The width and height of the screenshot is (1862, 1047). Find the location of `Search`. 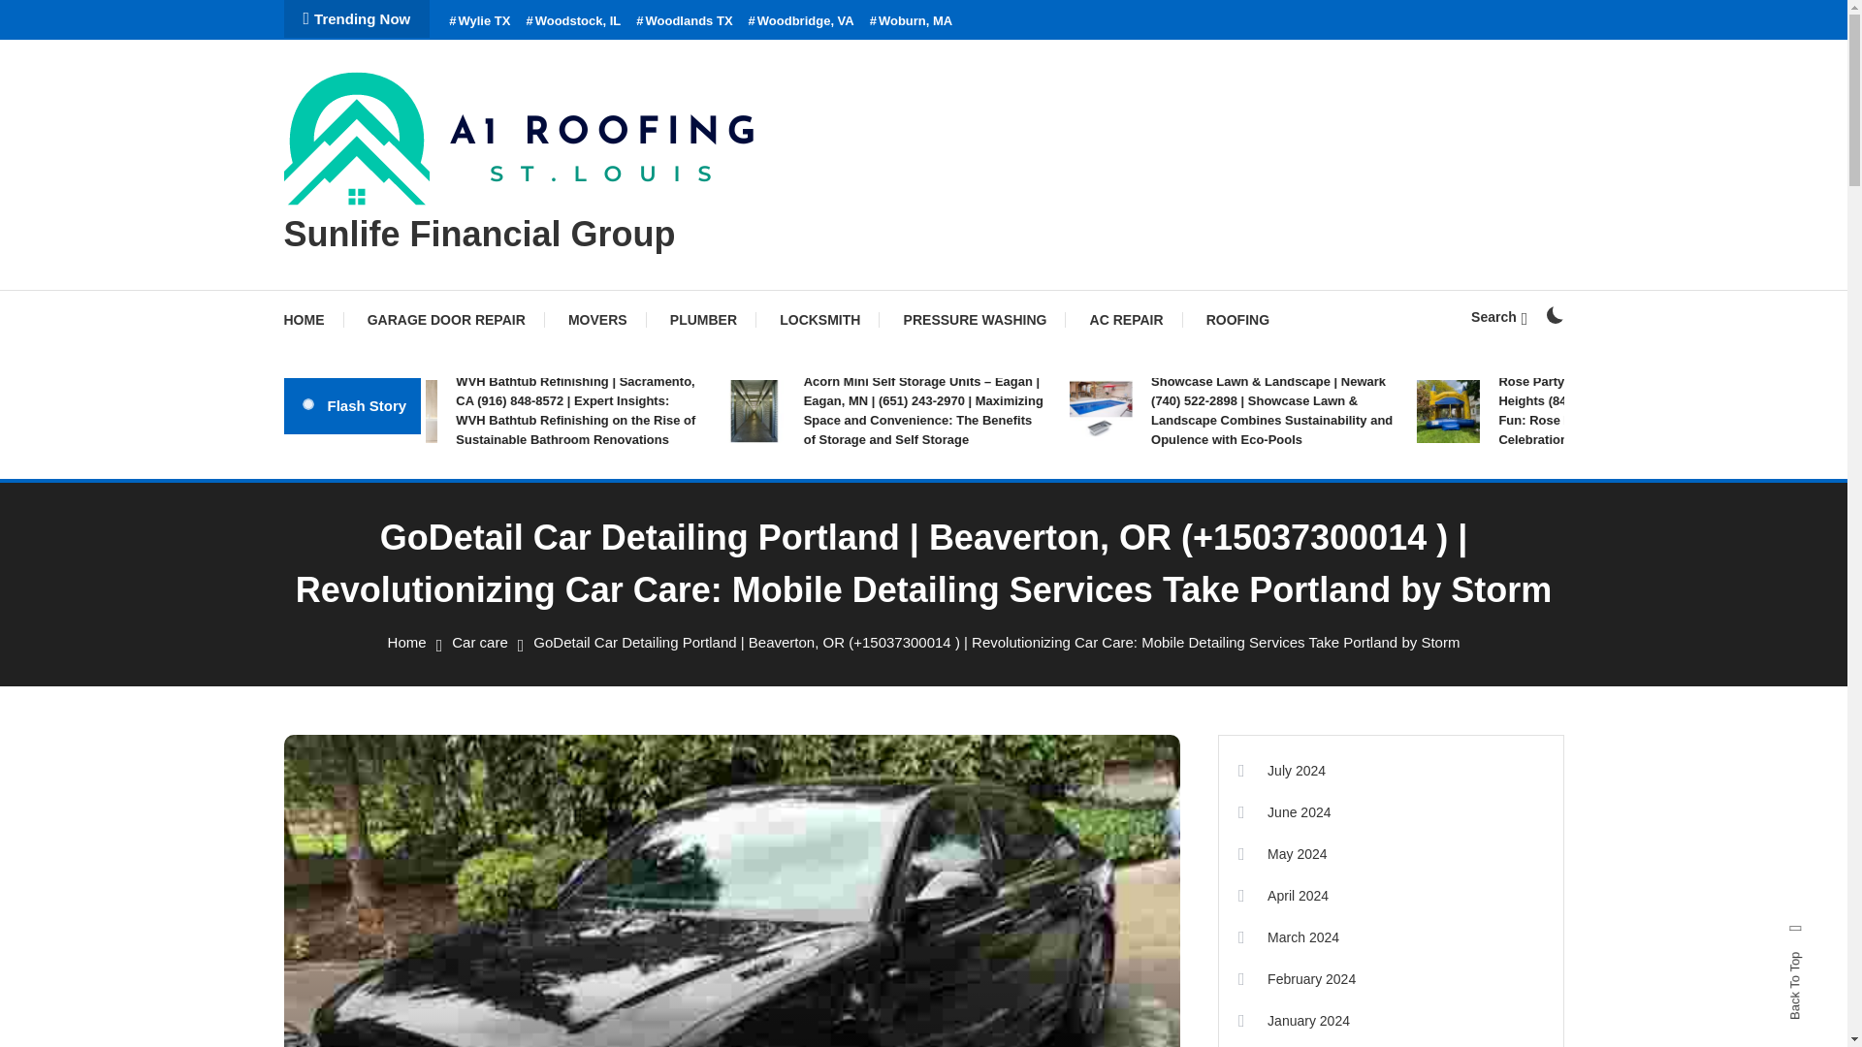

Search is located at coordinates (983, 555).